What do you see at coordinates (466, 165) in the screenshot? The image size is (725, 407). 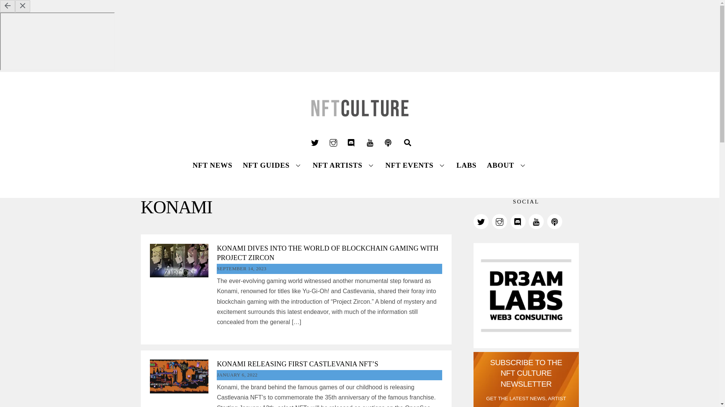 I see `LABS` at bounding box center [466, 165].